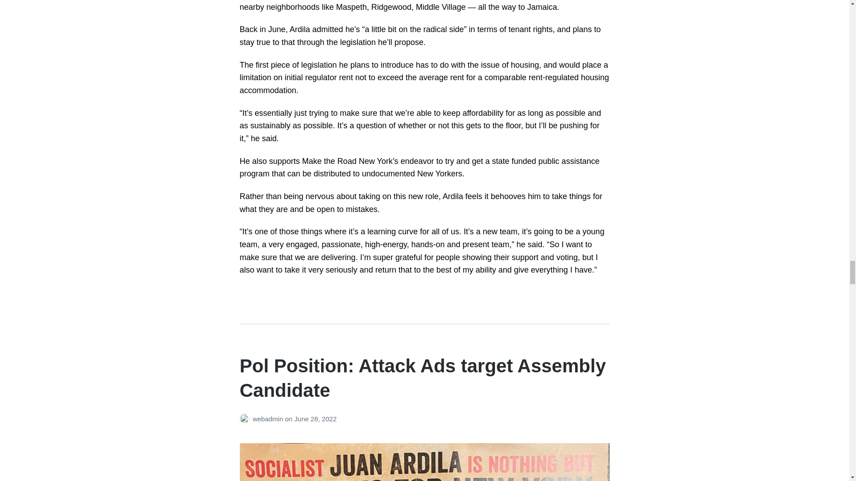 The height and width of the screenshot is (481, 856). I want to click on Posts by webadmin, so click(246, 419).